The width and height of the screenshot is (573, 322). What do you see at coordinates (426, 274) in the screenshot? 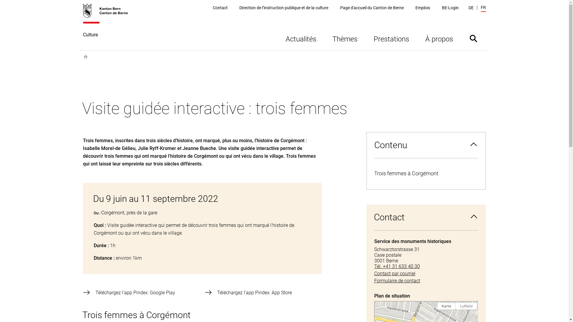
I see `Contact par courriel` at bounding box center [426, 274].